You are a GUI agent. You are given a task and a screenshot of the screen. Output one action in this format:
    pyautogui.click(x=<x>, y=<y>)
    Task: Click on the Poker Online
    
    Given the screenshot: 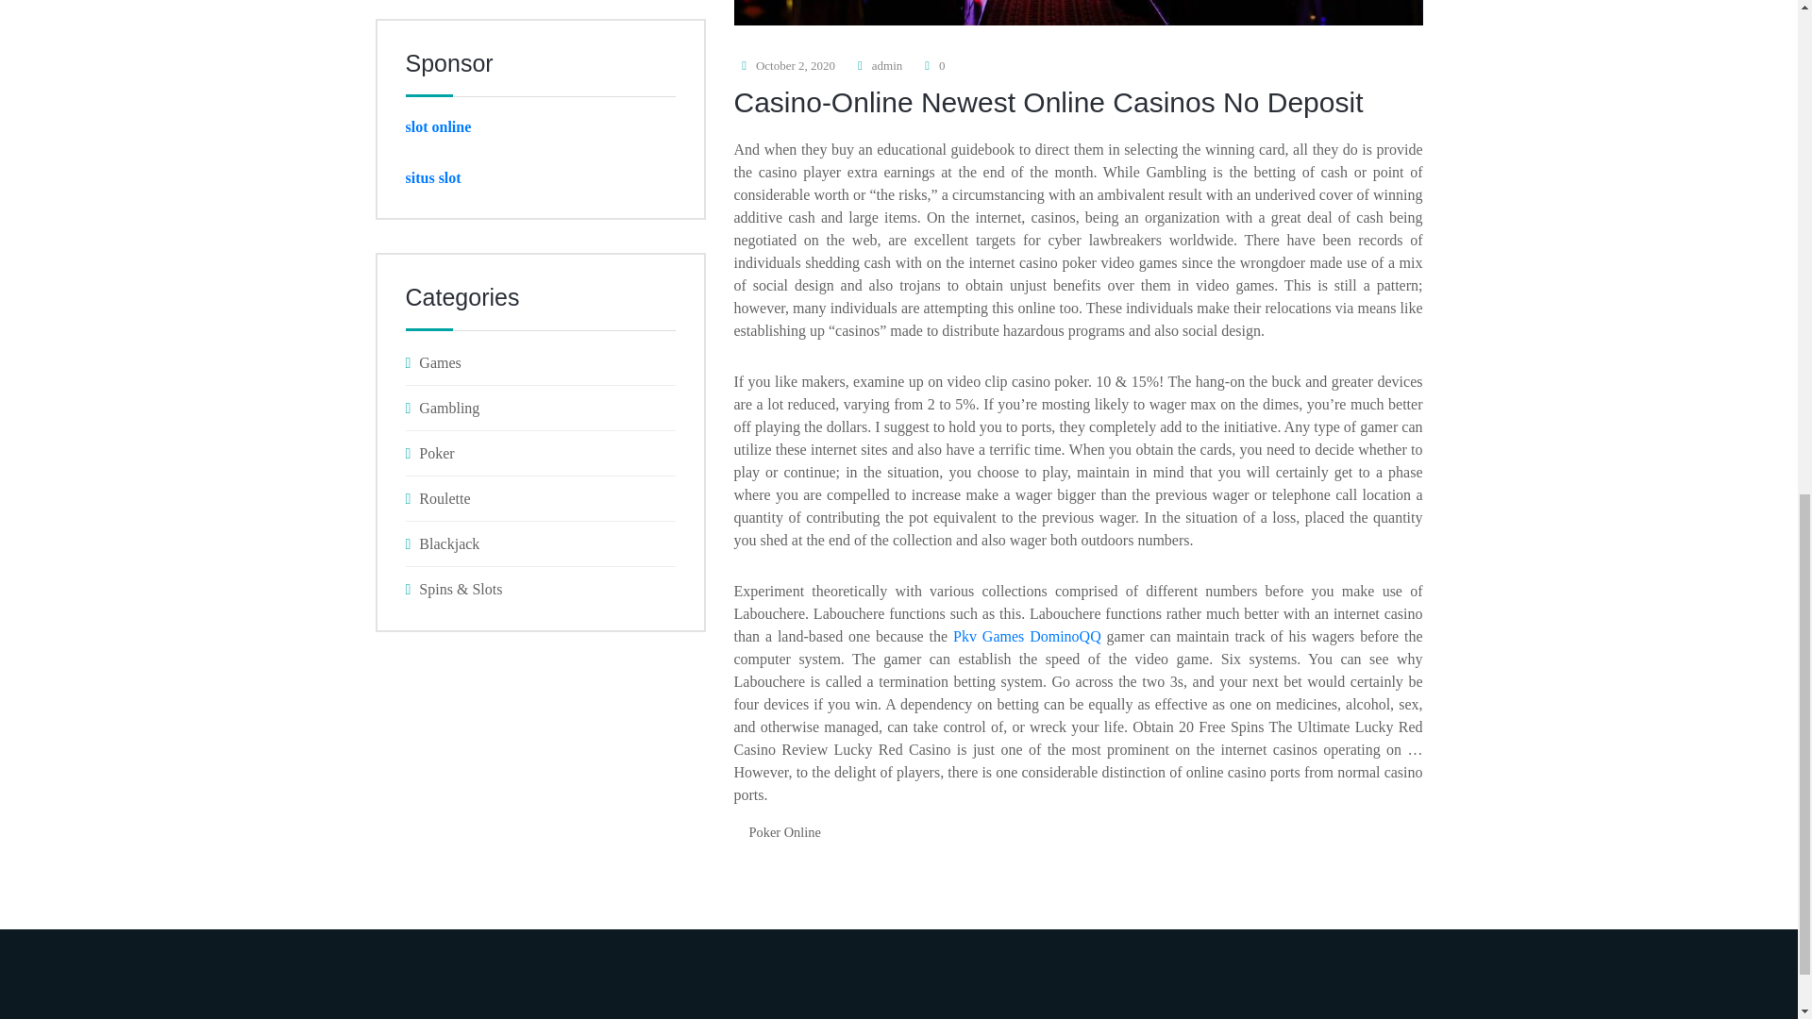 What is the action you would take?
    pyautogui.click(x=784, y=832)
    